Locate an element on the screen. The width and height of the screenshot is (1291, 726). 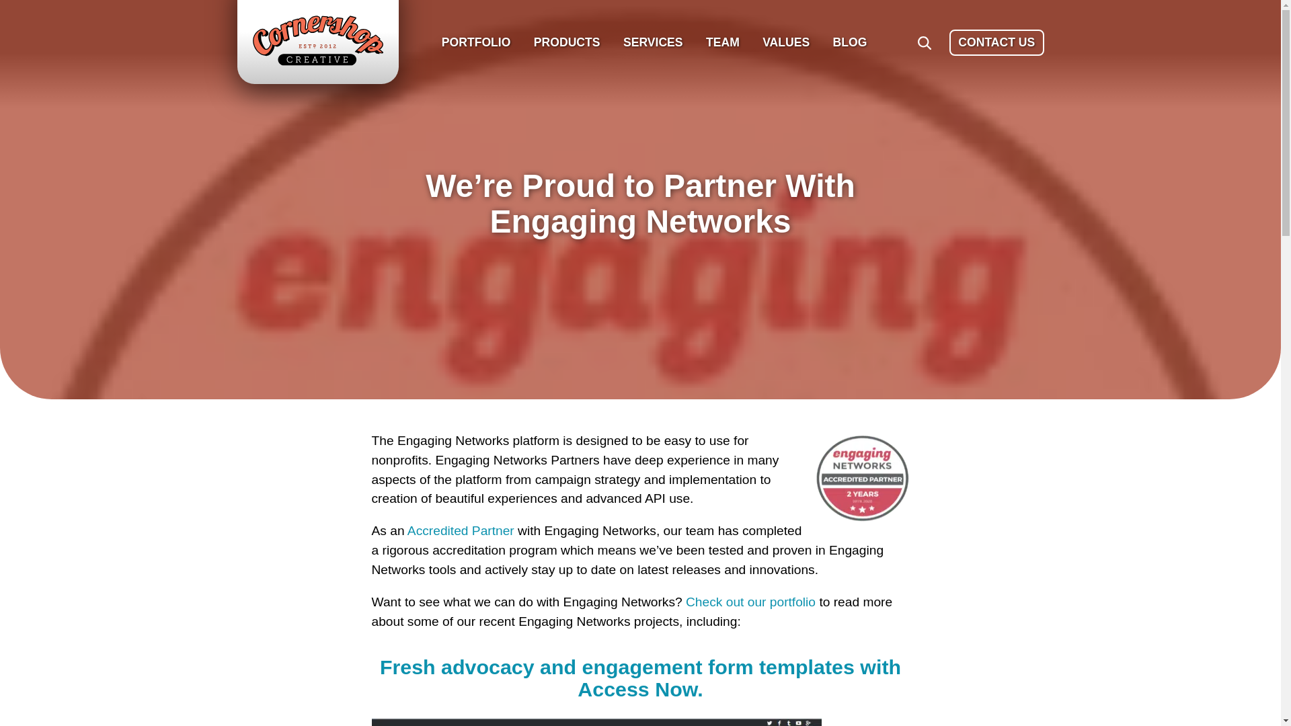
Check out our portfolio is located at coordinates (750, 602).